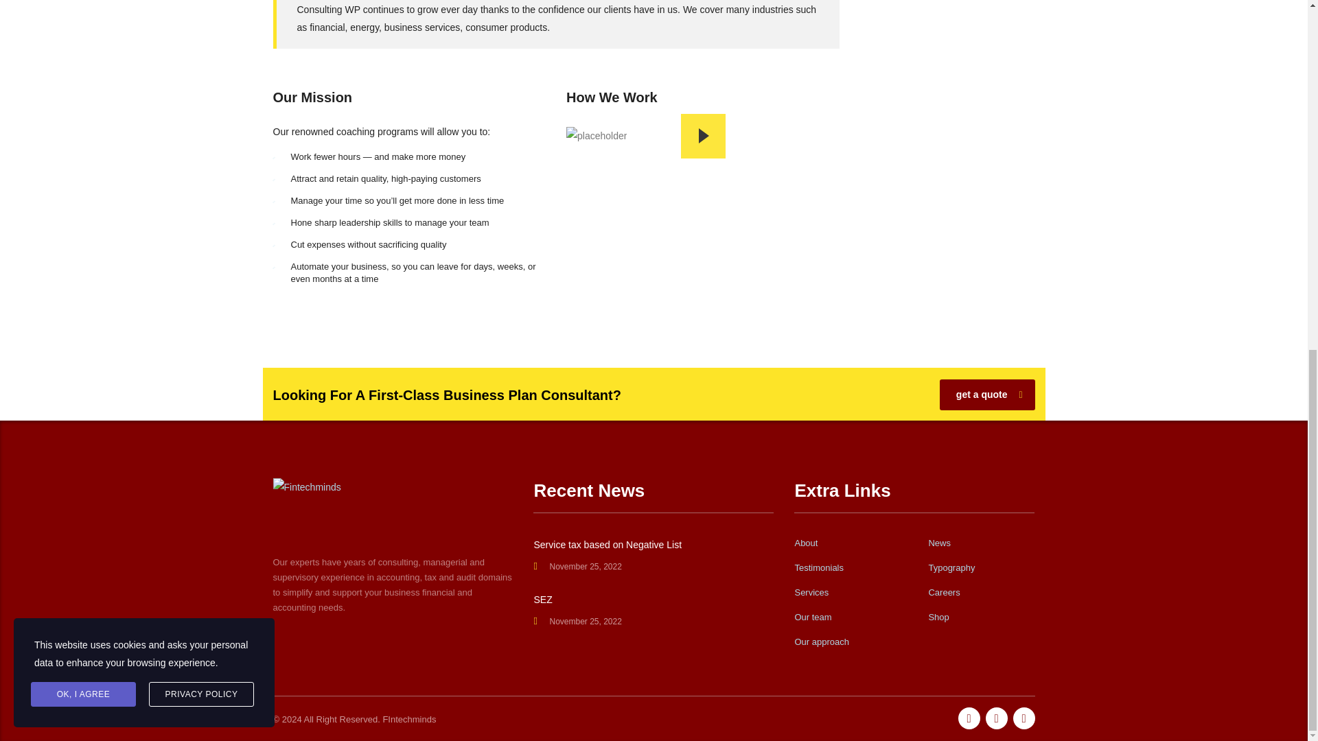 This screenshot has height=741, width=1318. I want to click on placeholder, so click(597, 135).